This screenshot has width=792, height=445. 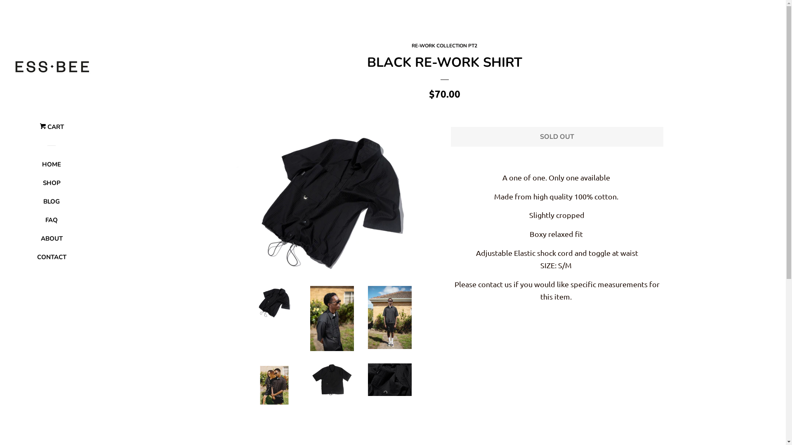 I want to click on SHOP, so click(x=52, y=186).